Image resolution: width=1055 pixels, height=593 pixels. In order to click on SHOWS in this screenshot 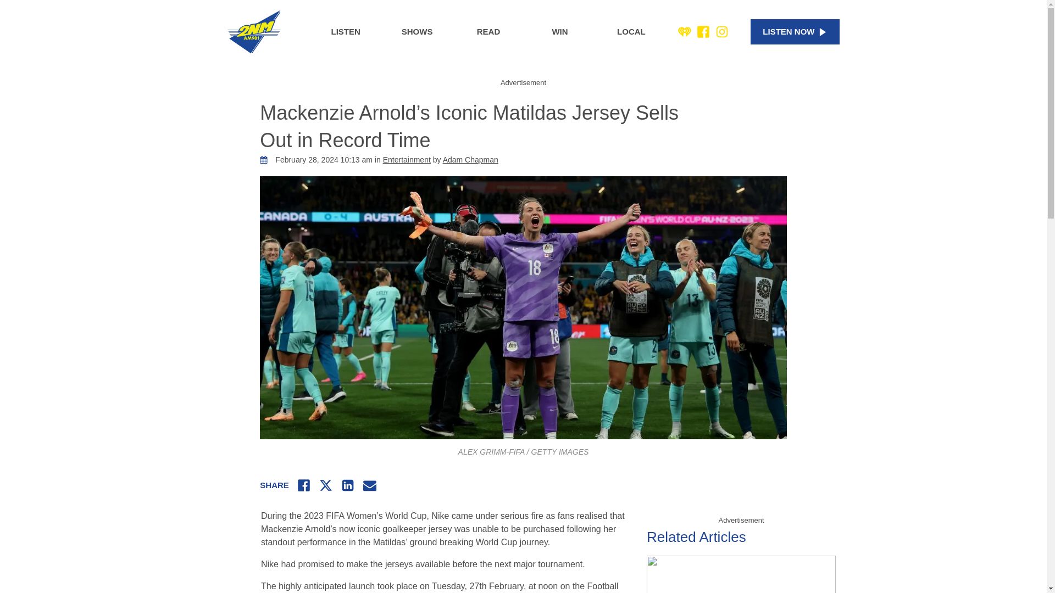, I will do `click(417, 32)`.